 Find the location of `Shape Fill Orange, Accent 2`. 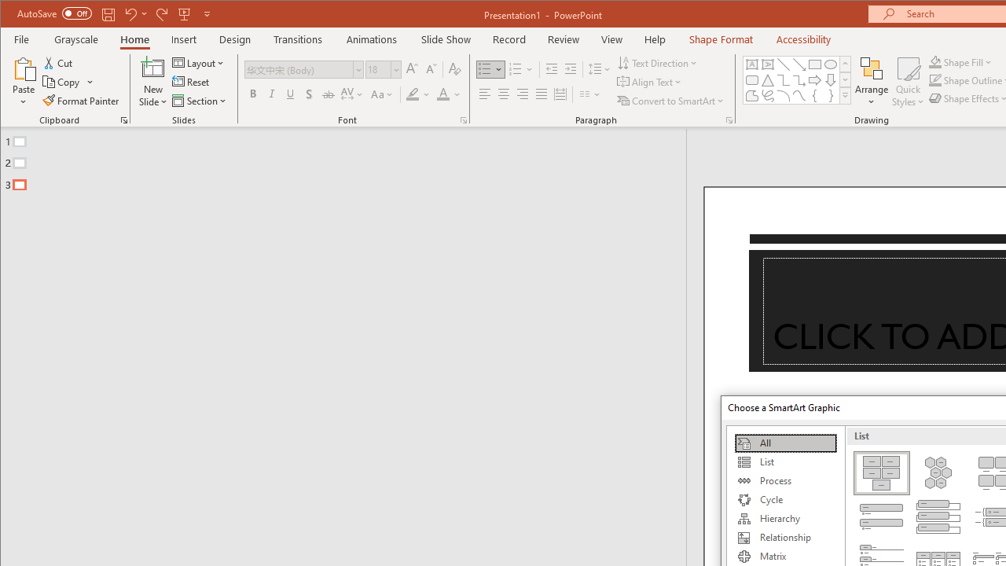

Shape Fill Orange, Accent 2 is located at coordinates (934, 61).